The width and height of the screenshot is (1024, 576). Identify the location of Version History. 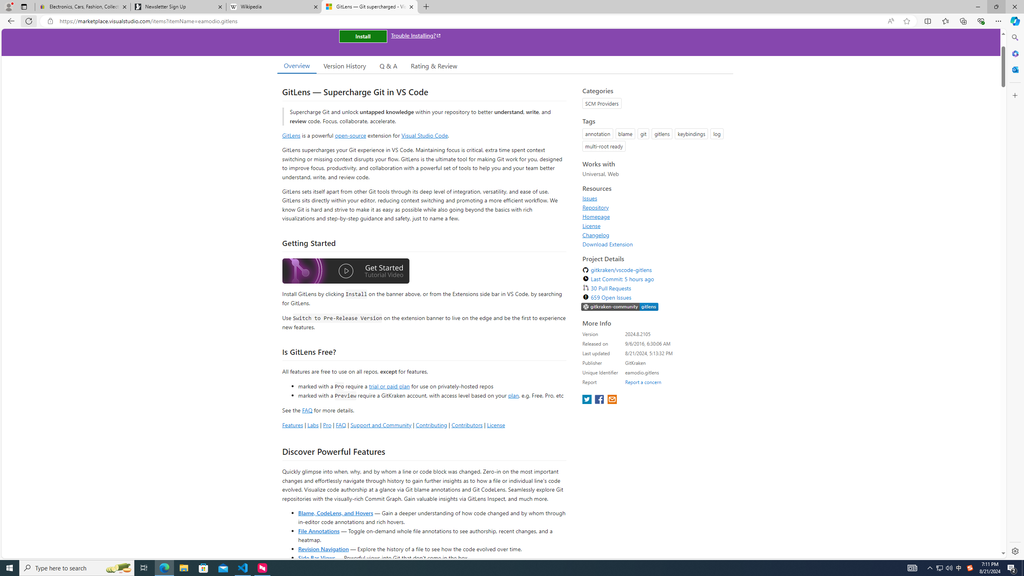
(344, 66).